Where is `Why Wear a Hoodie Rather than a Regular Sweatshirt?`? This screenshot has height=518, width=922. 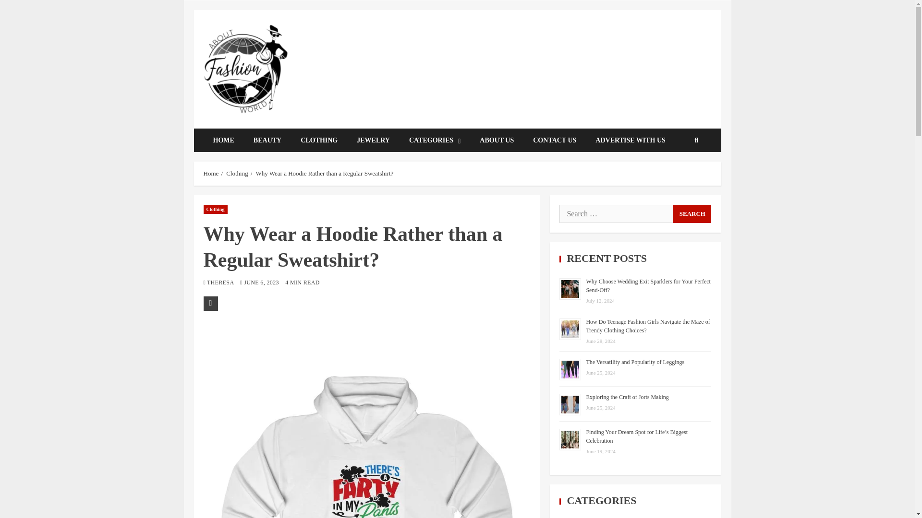
Why Wear a Hoodie Rather than a Regular Sweatshirt? is located at coordinates (325, 174).